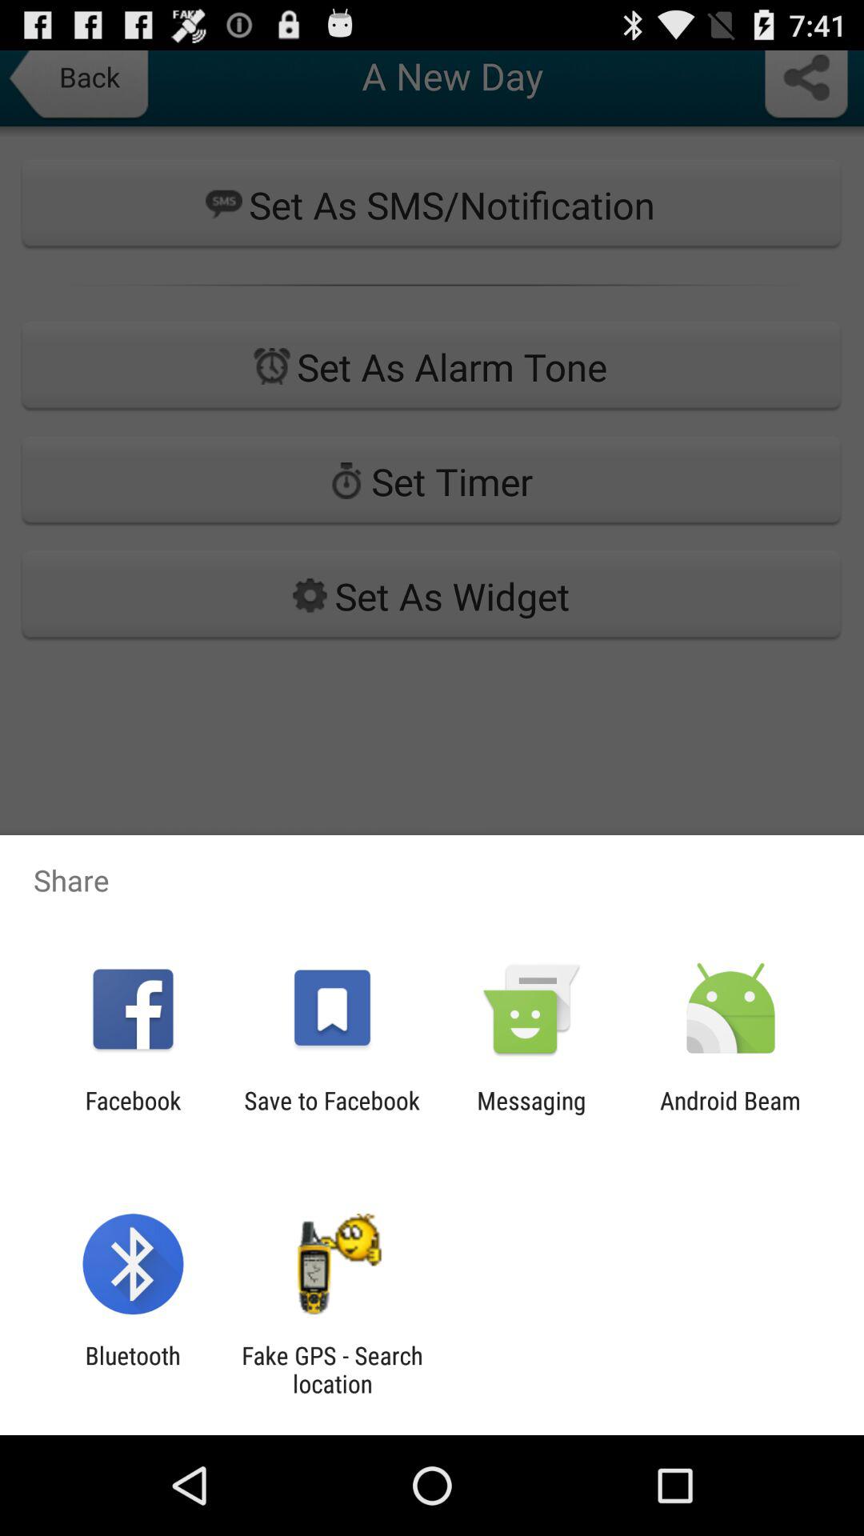  What do you see at coordinates (331, 1114) in the screenshot?
I see `swipe until the save to facebook app` at bounding box center [331, 1114].